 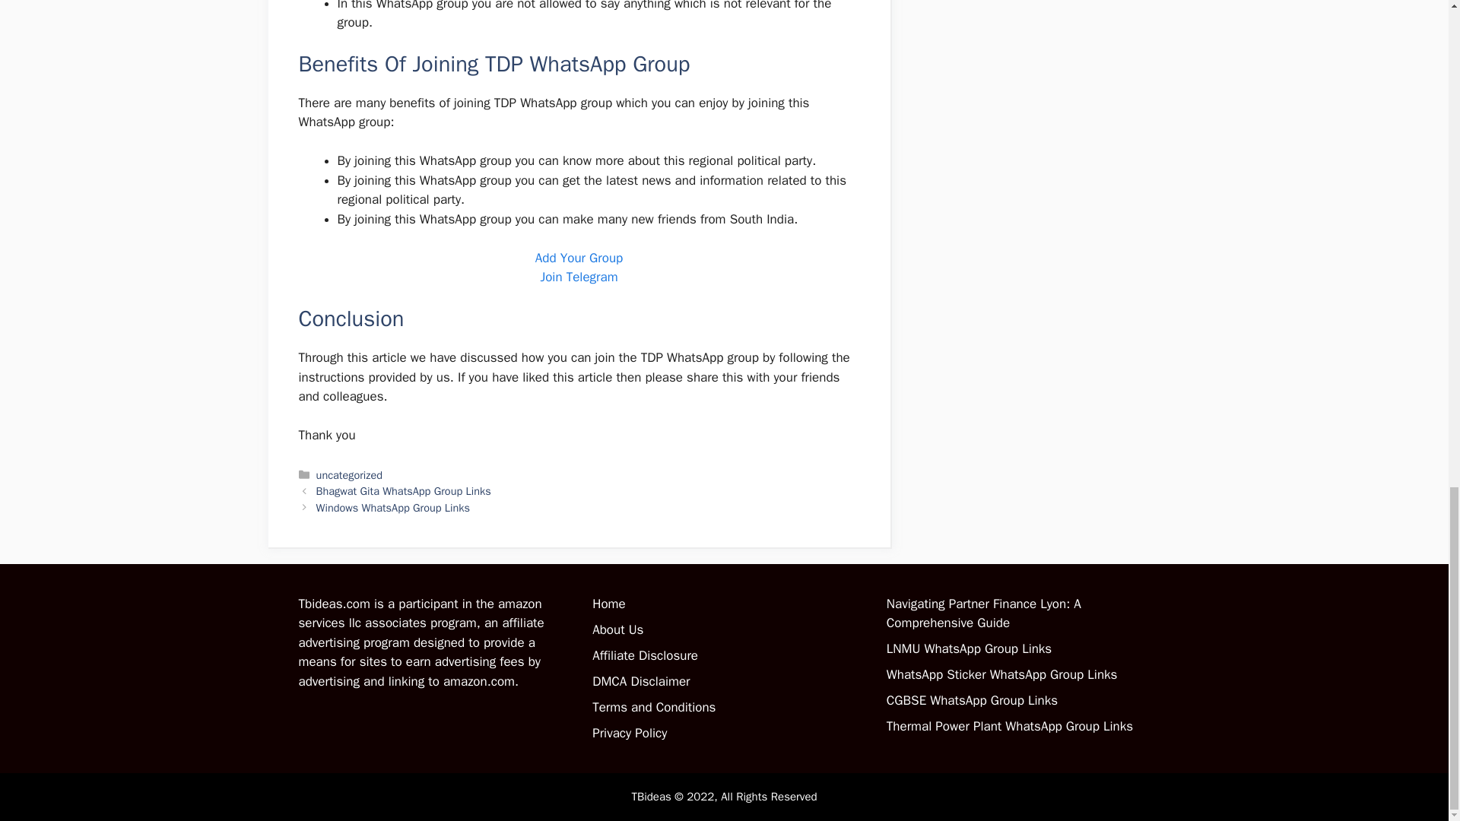 I want to click on Add Your Group, so click(x=579, y=258).